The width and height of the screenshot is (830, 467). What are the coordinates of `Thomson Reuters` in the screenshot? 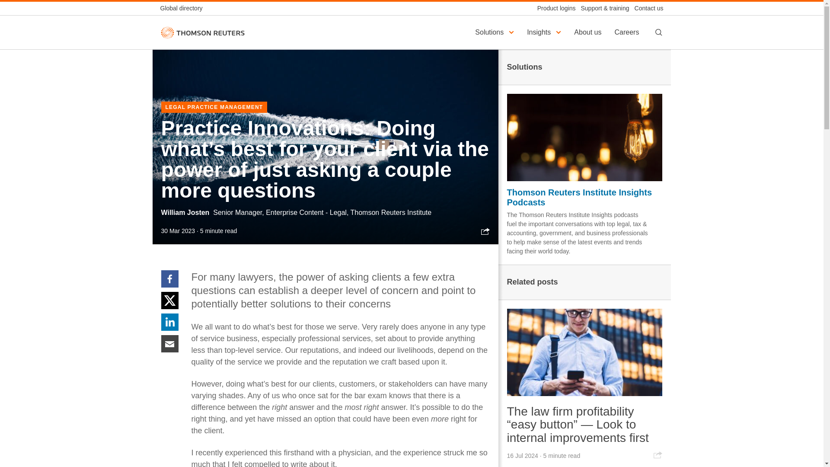 It's located at (202, 32).